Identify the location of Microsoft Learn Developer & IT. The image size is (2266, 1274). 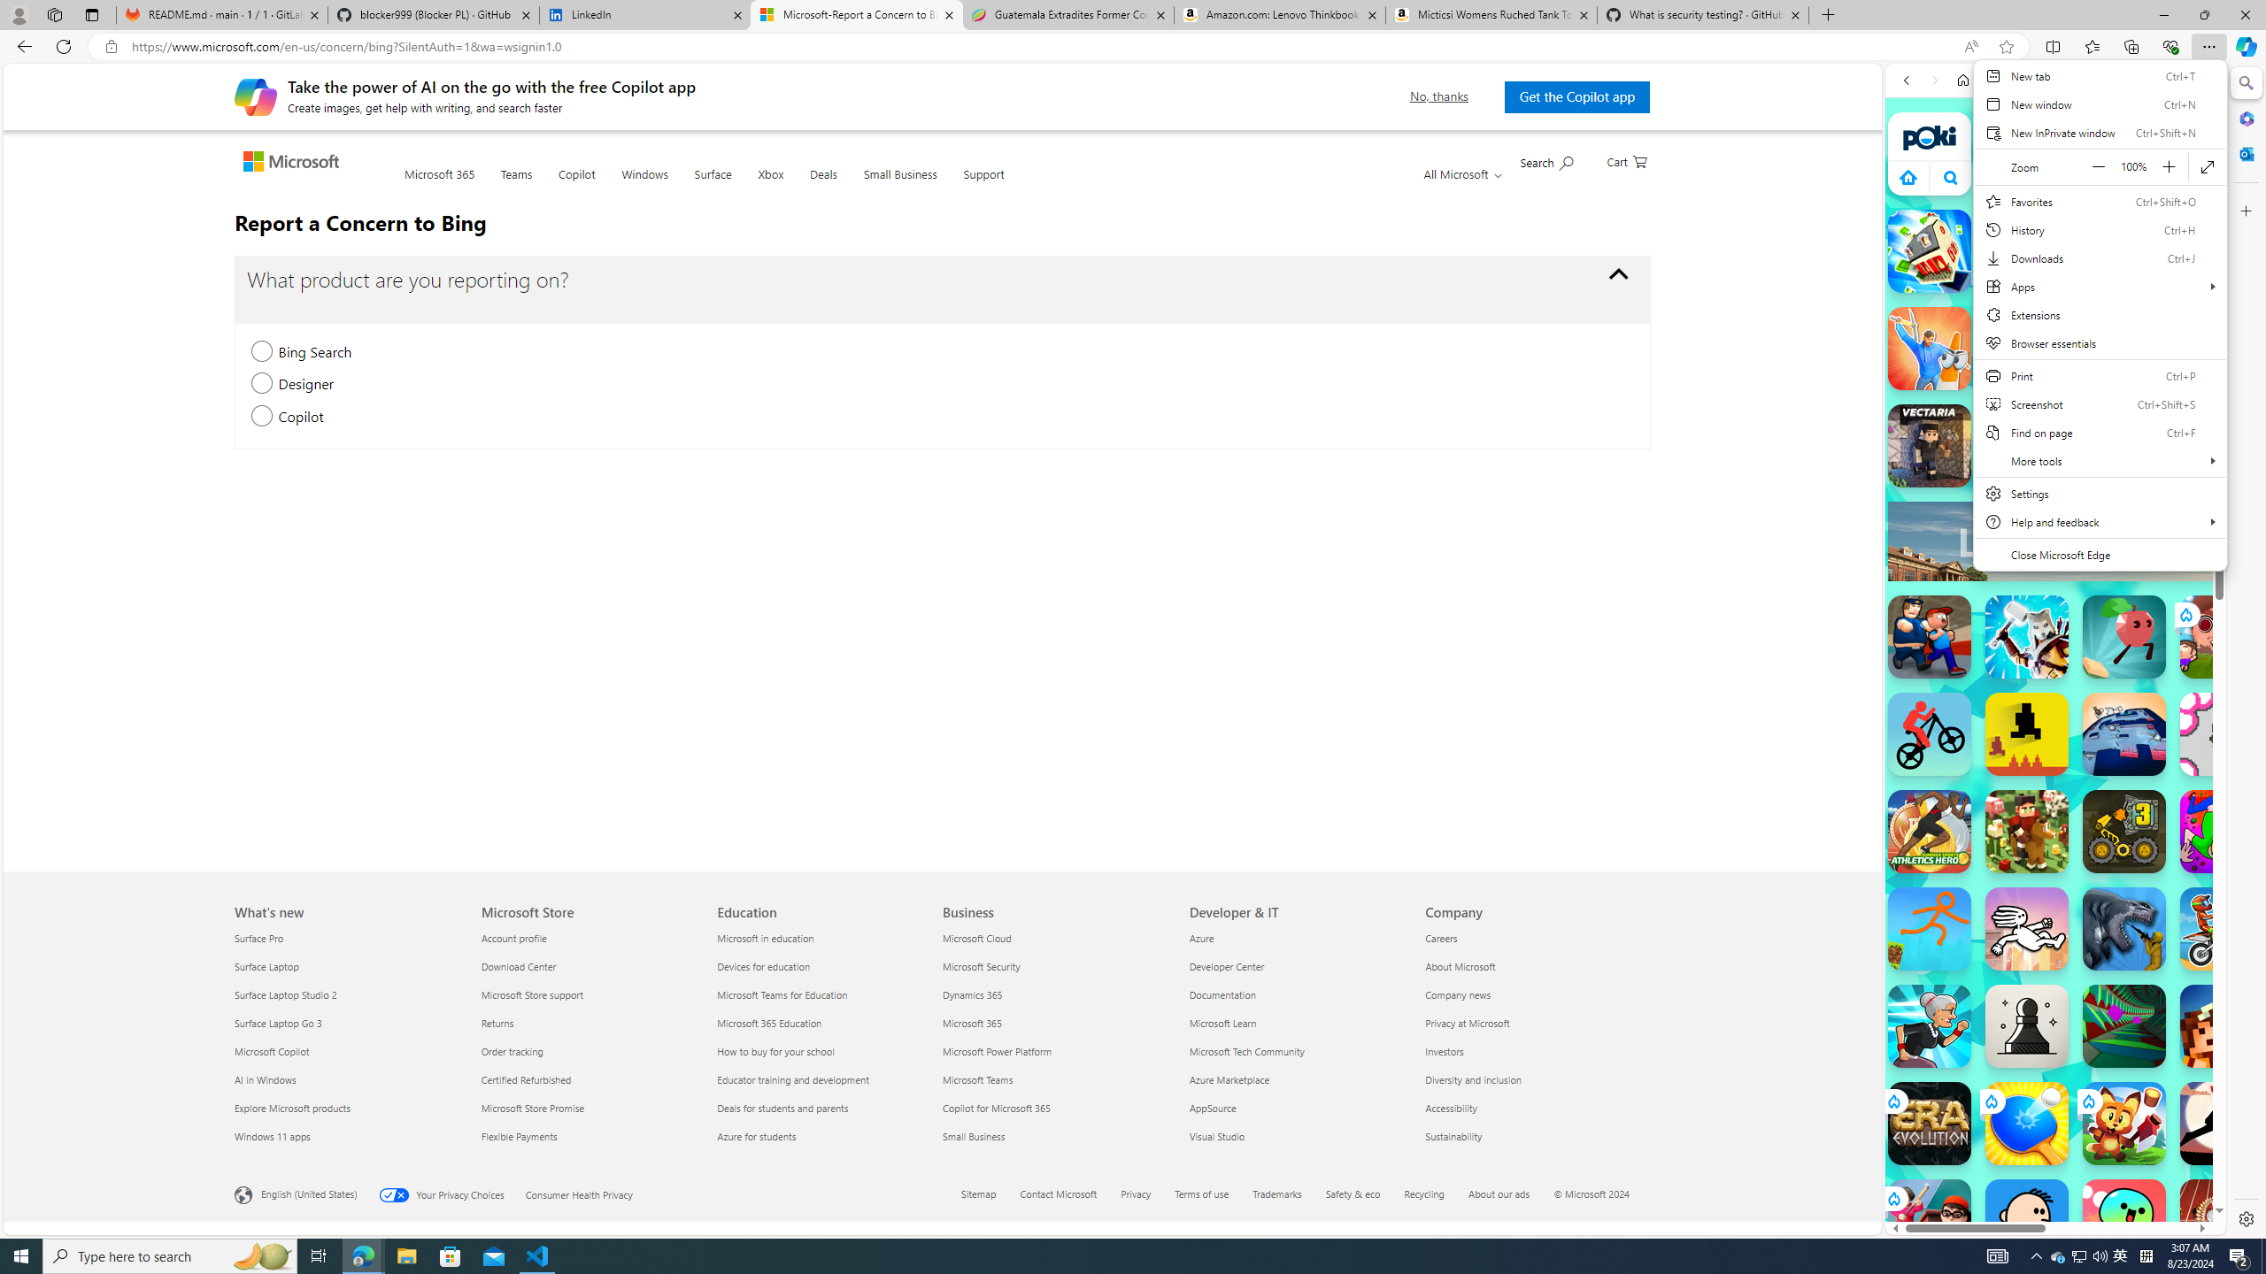
(1223, 1022).